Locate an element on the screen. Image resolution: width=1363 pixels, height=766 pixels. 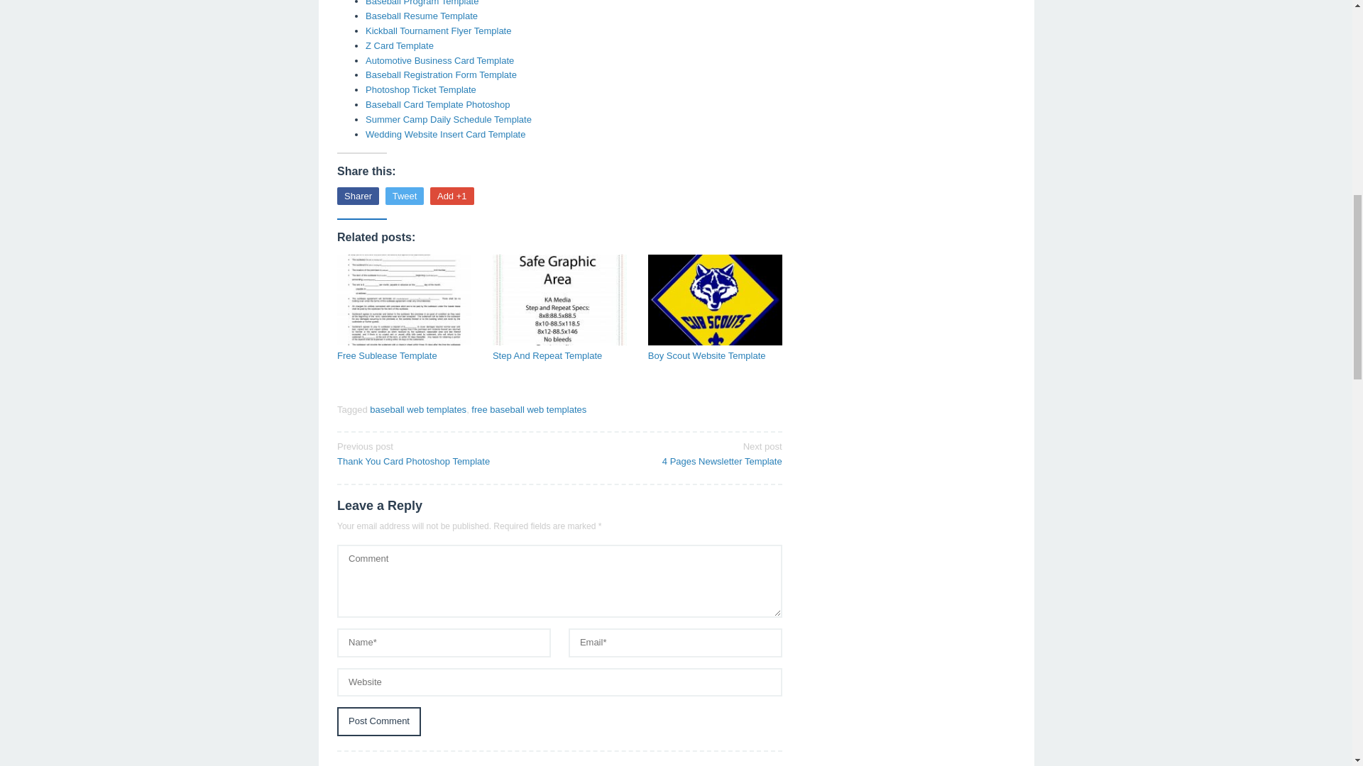
May 28, 2018 is located at coordinates (437, 105).